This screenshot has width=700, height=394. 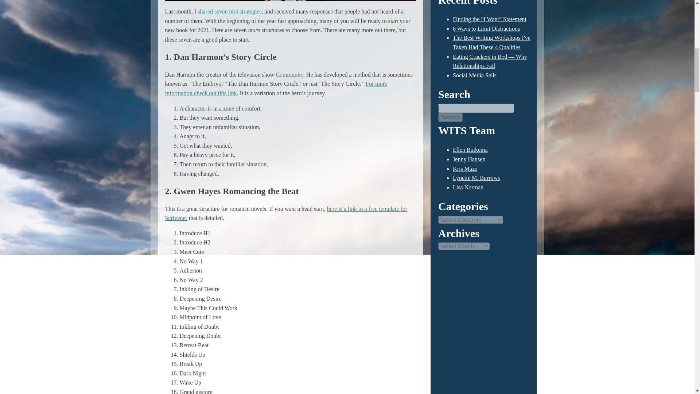 I want to click on Search, so click(x=450, y=117).